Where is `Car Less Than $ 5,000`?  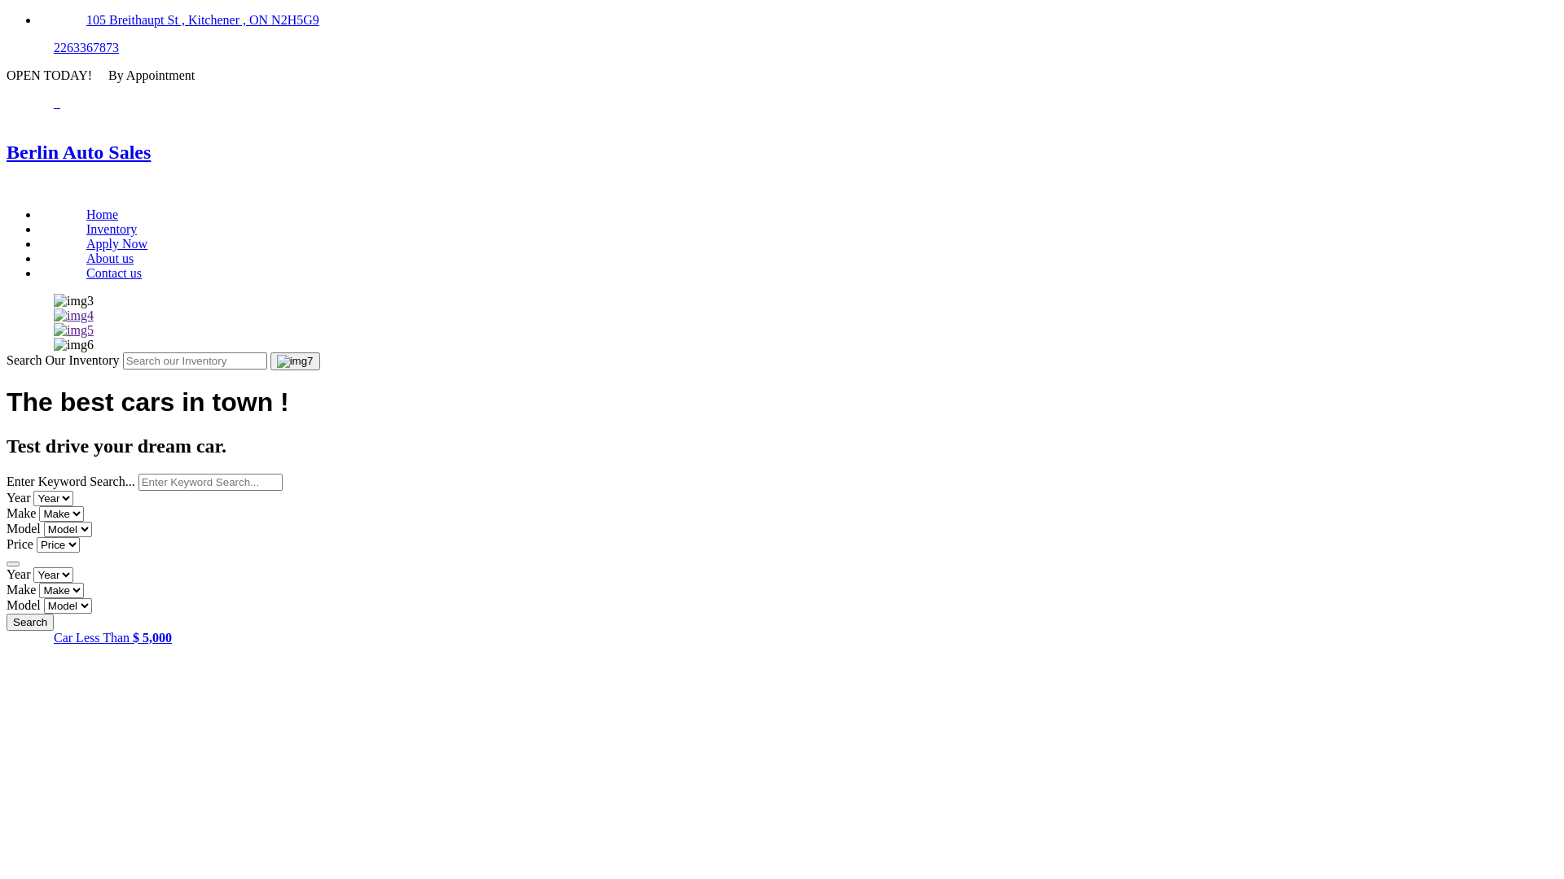
Car Less Than $ 5,000 is located at coordinates (112, 638).